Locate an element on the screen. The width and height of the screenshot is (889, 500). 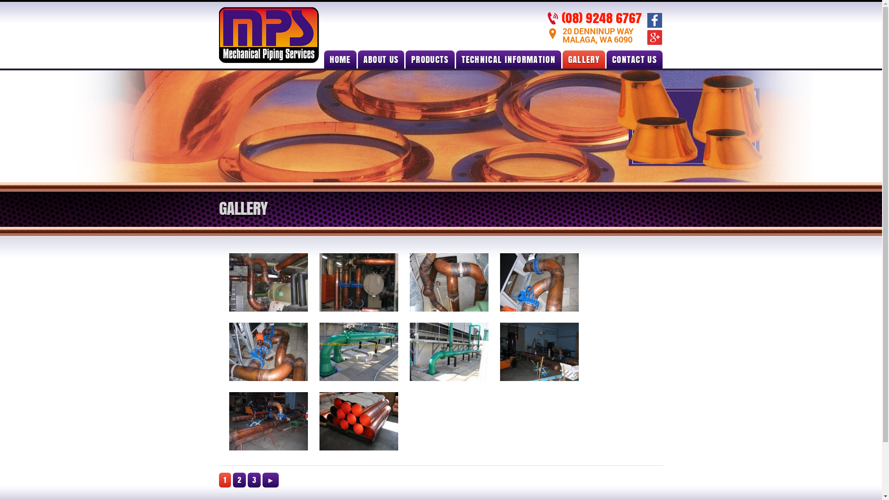
CONTACT US is located at coordinates (634, 59).